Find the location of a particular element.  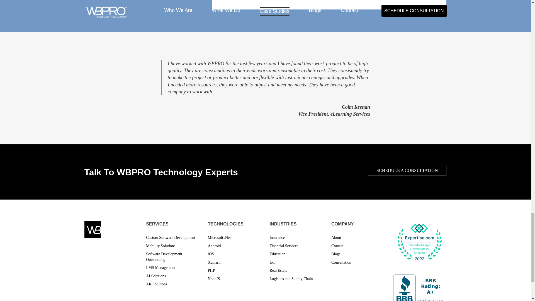

Microsoft .Net is located at coordinates (219, 237).